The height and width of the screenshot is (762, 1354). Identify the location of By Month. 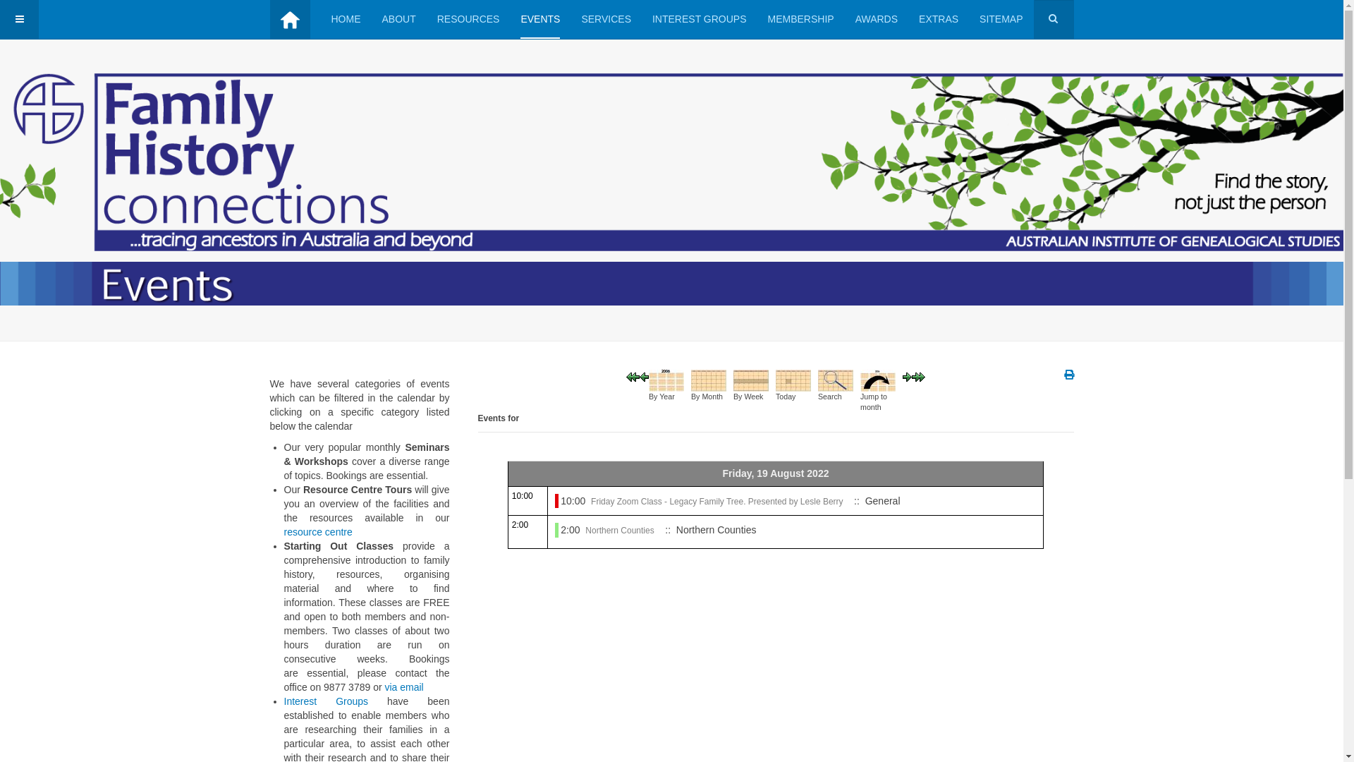
(708, 380).